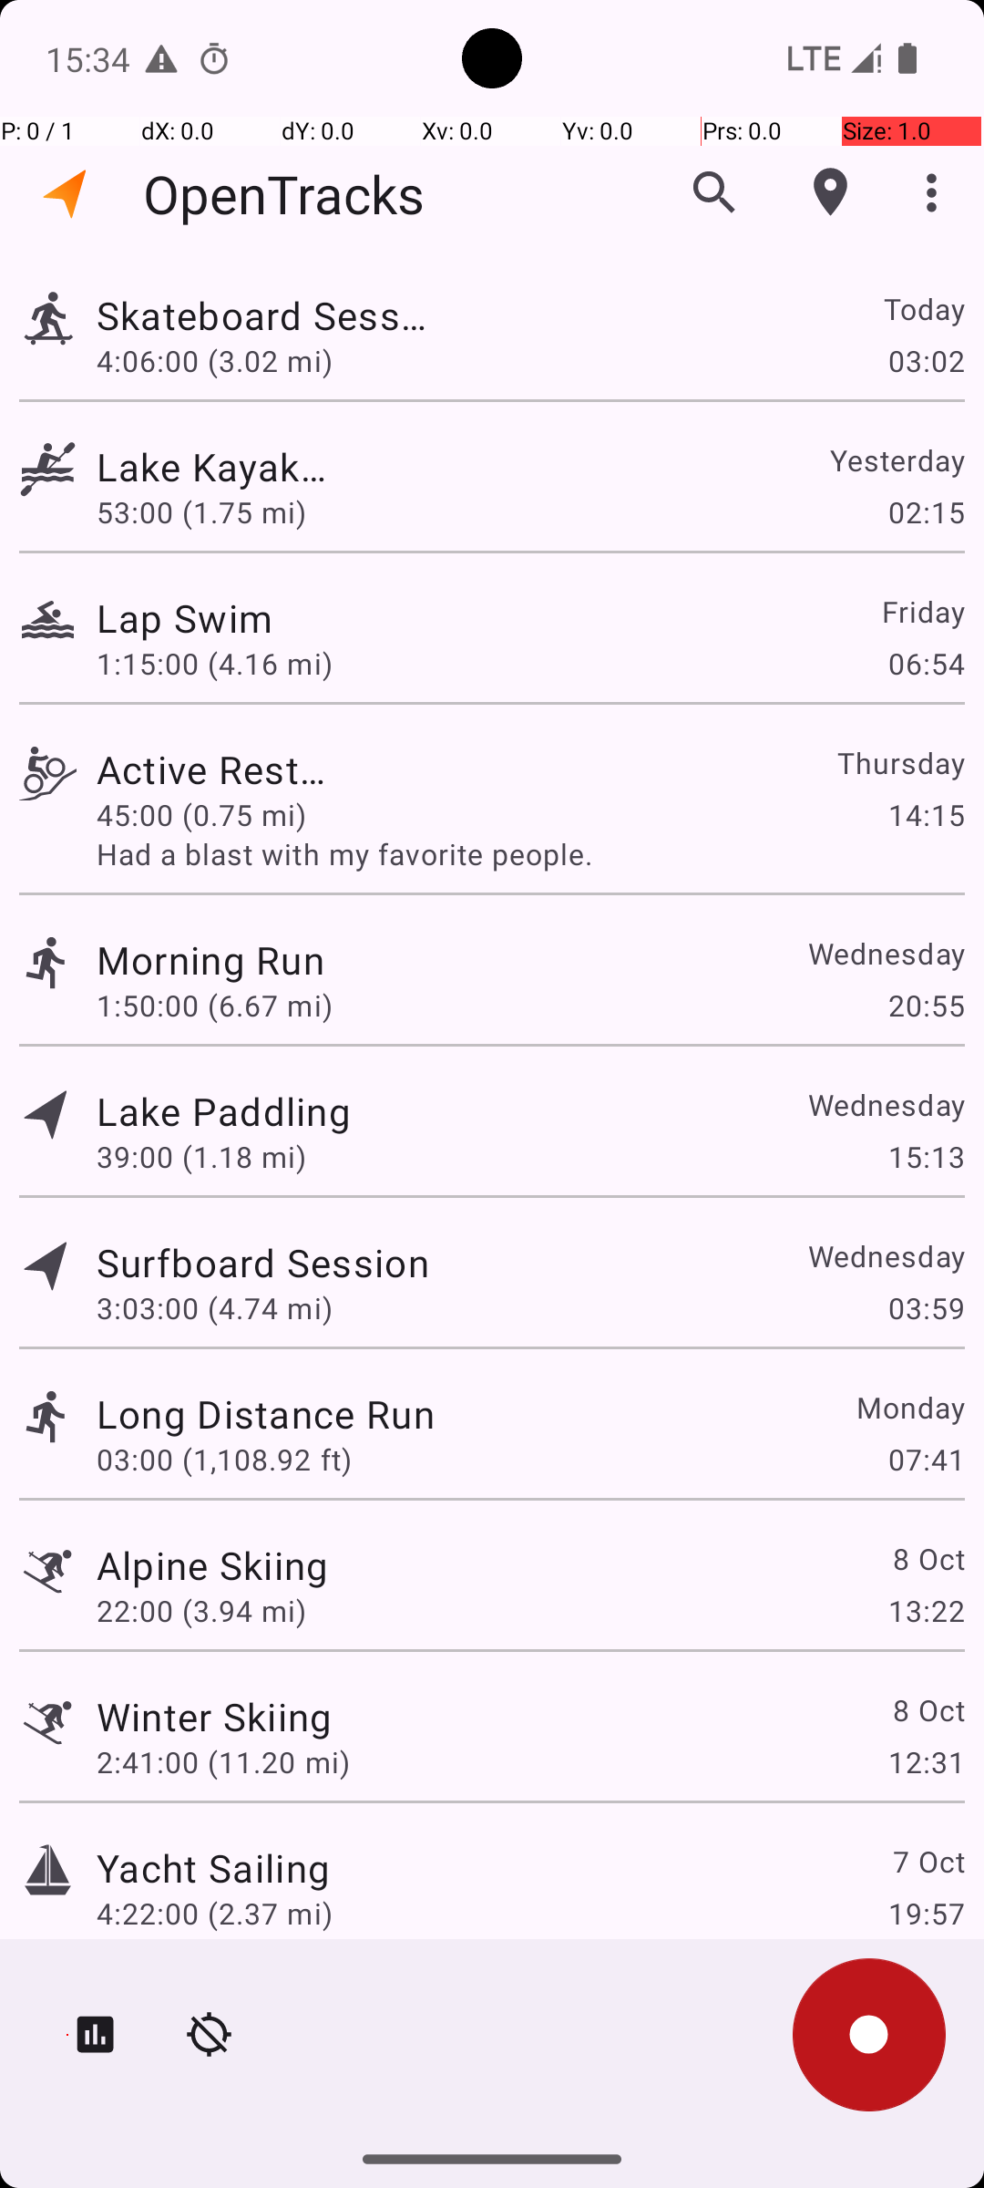 Image resolution: width=984 pixels, height=2188 pixels. I want to click on 03:02, so click(926, 360).